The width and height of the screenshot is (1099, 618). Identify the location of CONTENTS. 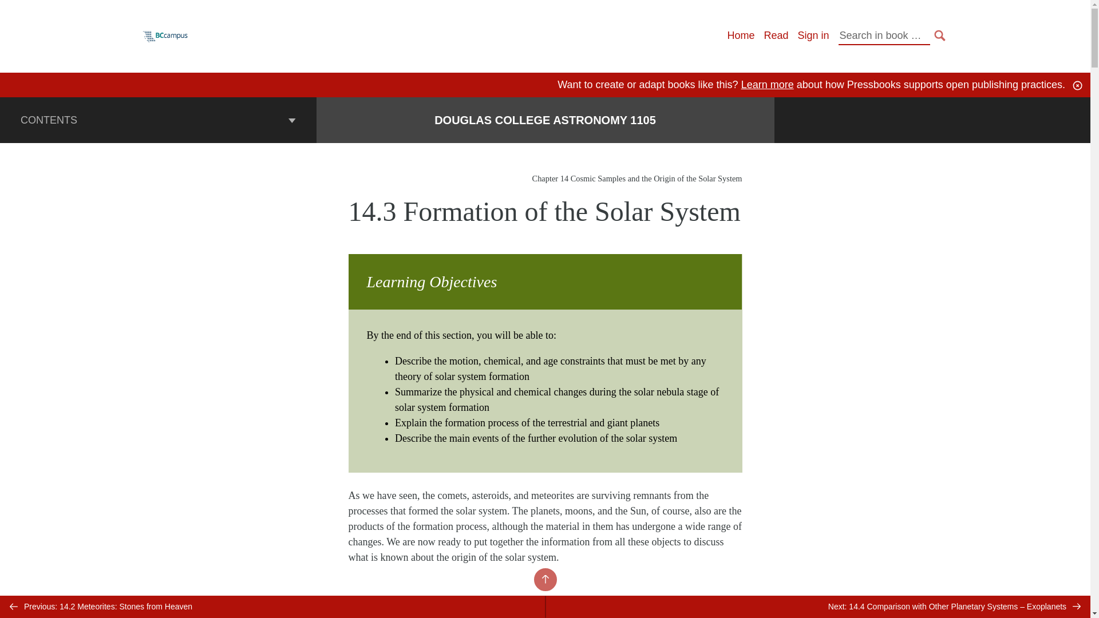
(158, 120).